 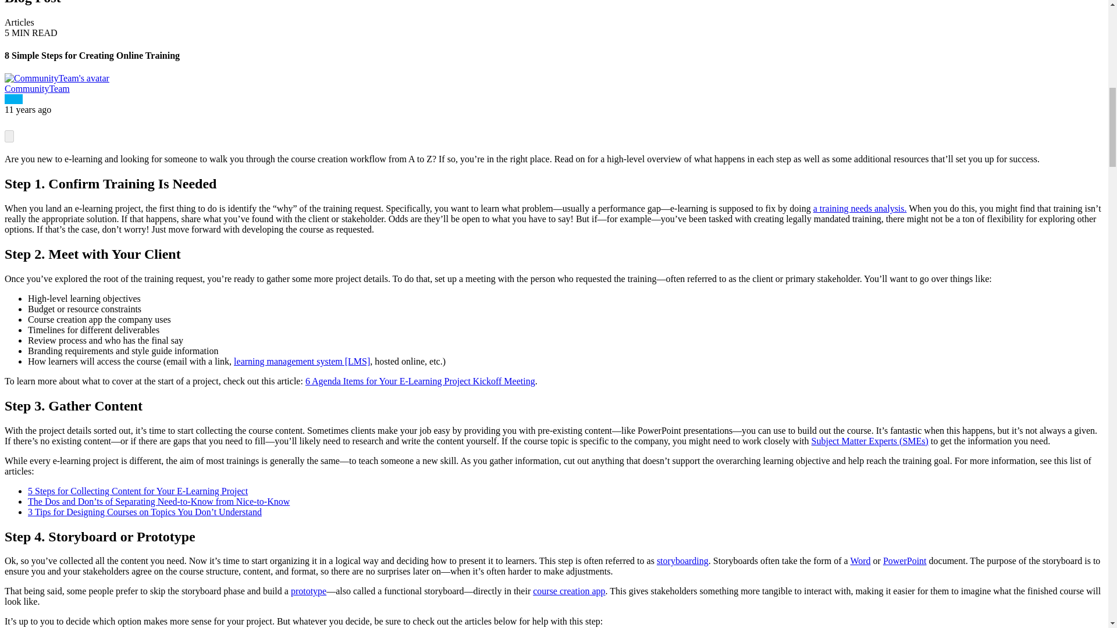 I want to click on Word, so click(x=860, y=561).